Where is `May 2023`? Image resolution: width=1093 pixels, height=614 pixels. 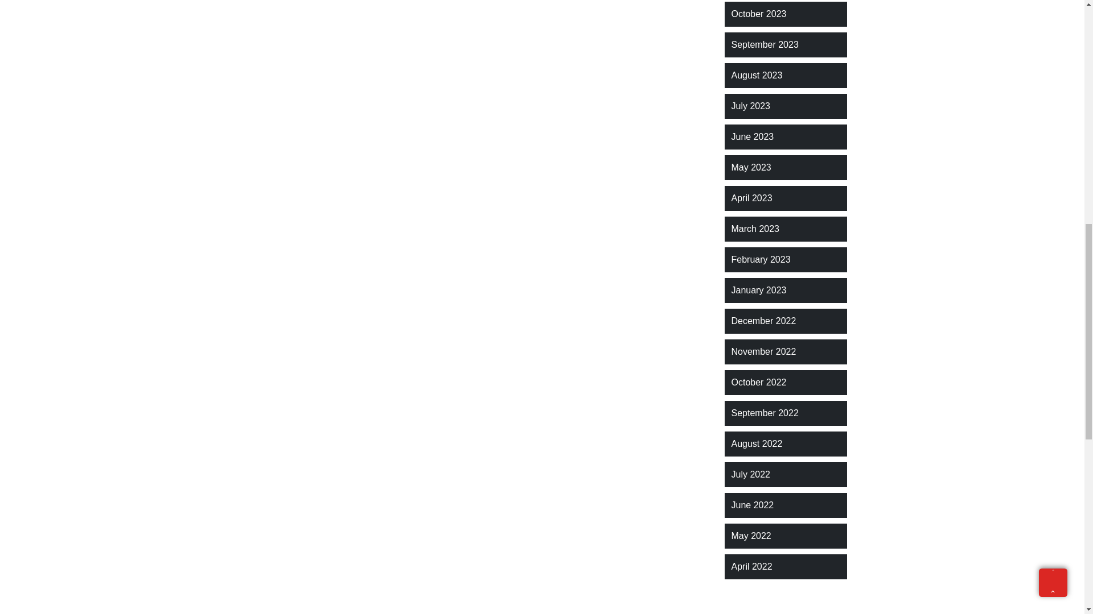 May 2023 is located at coordinates (750, 167).